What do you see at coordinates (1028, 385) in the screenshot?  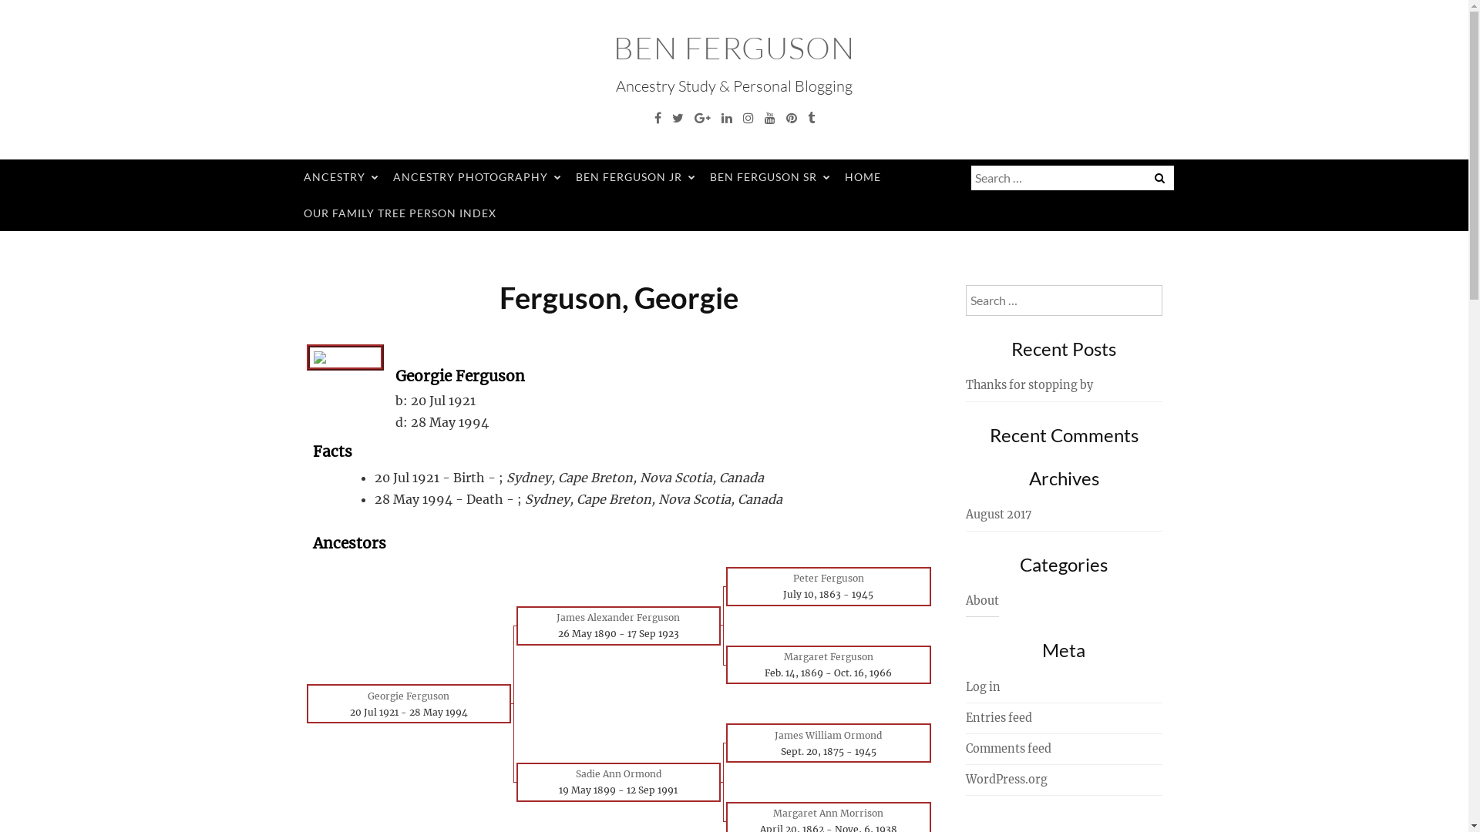 I see `Thanks for stopping by` at bounding box center [1028, 385].